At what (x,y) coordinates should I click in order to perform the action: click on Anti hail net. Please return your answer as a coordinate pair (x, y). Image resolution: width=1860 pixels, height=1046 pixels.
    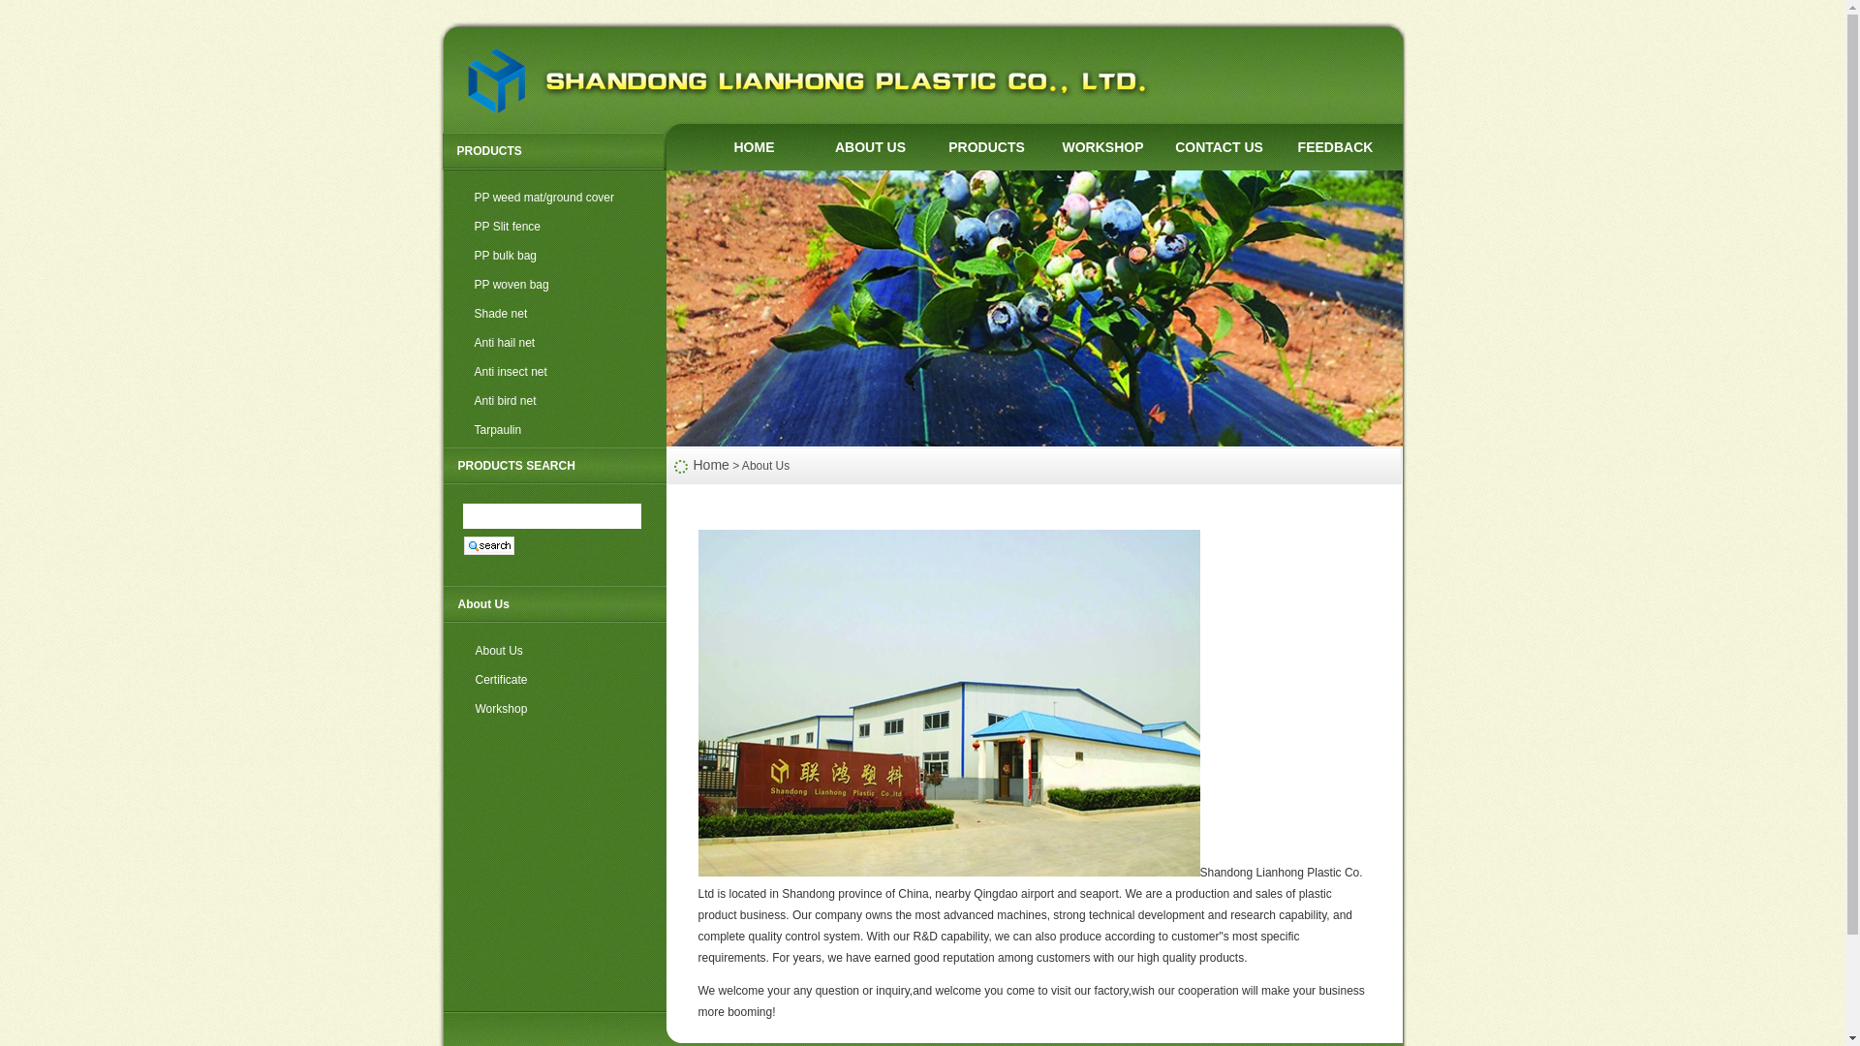
    Looking at the image, I should click on (553, 344).